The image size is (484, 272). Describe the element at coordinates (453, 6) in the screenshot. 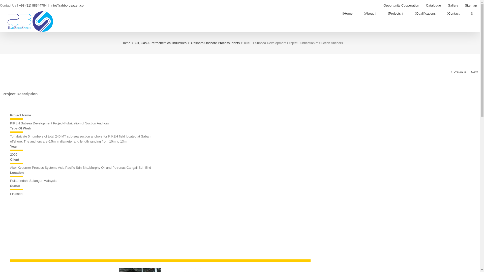

I see `Gallery` at that location.